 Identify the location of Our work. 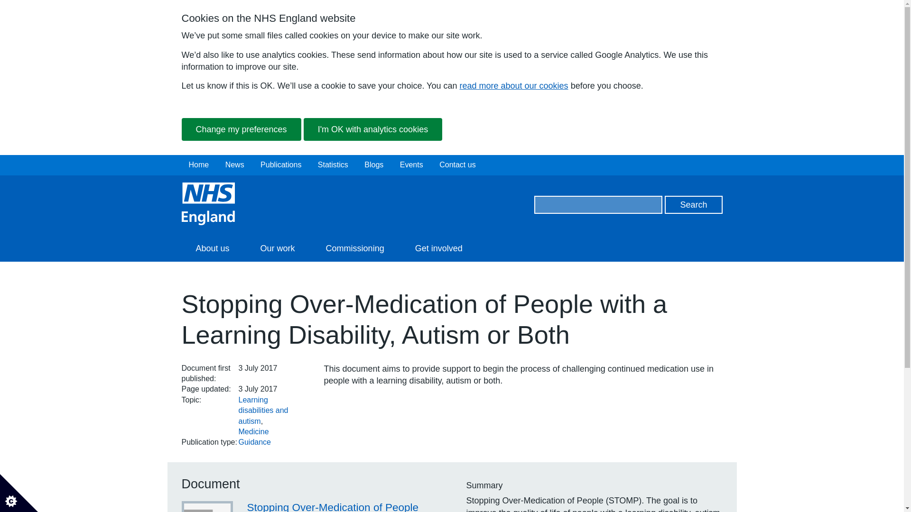
(278, 248).